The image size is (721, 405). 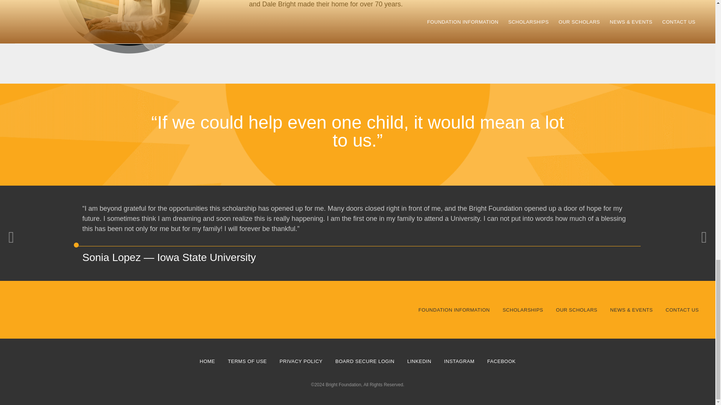 What do you see at coordinates (86, 310) in the screenshot?
I see `Bright Foundation` at bounding box center [86, 310].